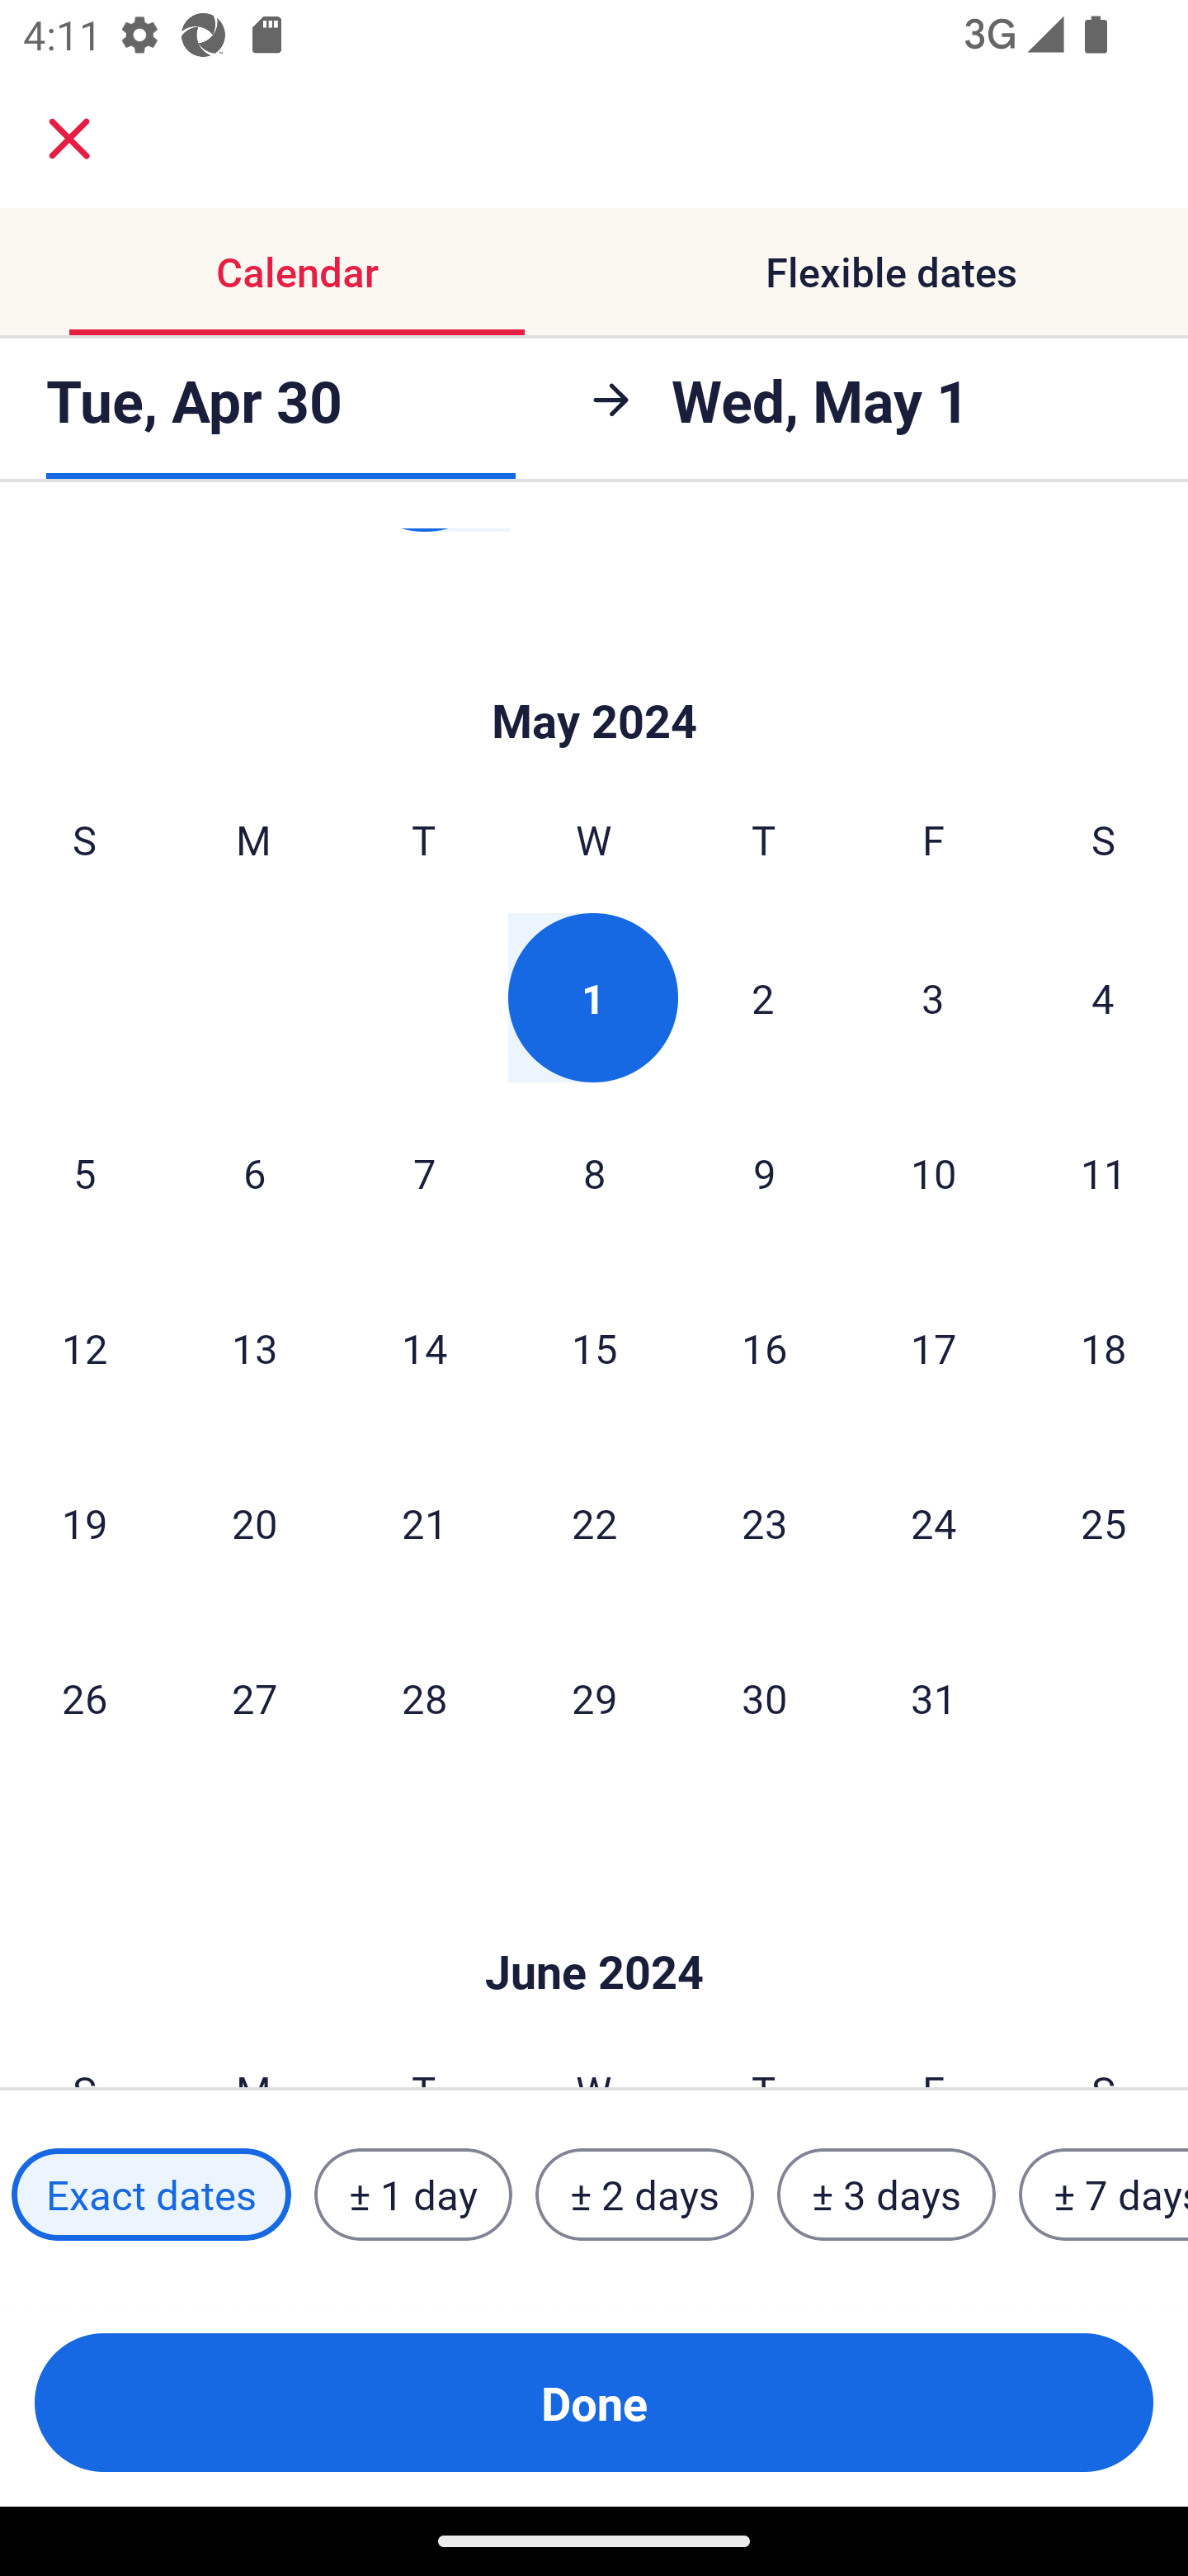 Image resolution: width=1188 pixels, height=2576 pixels. I want to click on ± 1 day, so click(412, 2195).